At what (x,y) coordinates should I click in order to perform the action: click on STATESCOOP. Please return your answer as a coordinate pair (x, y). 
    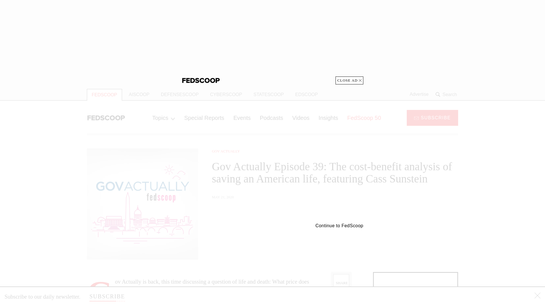
    Looking at the image, I should click on (269, 95).